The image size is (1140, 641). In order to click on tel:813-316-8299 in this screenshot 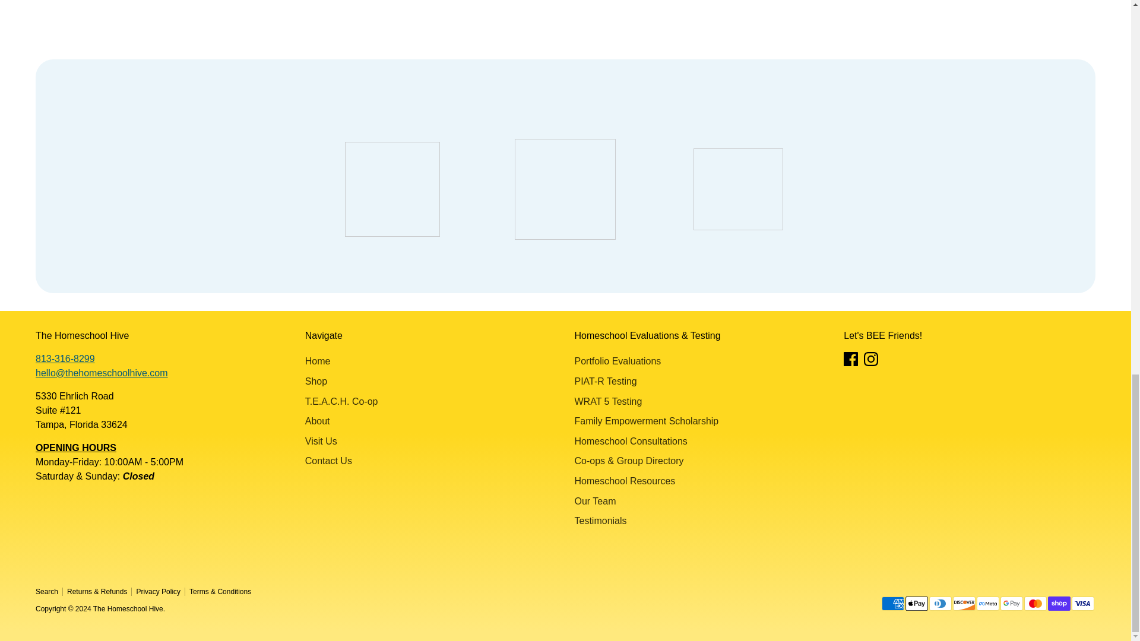, I will do `click(65, 358)`.